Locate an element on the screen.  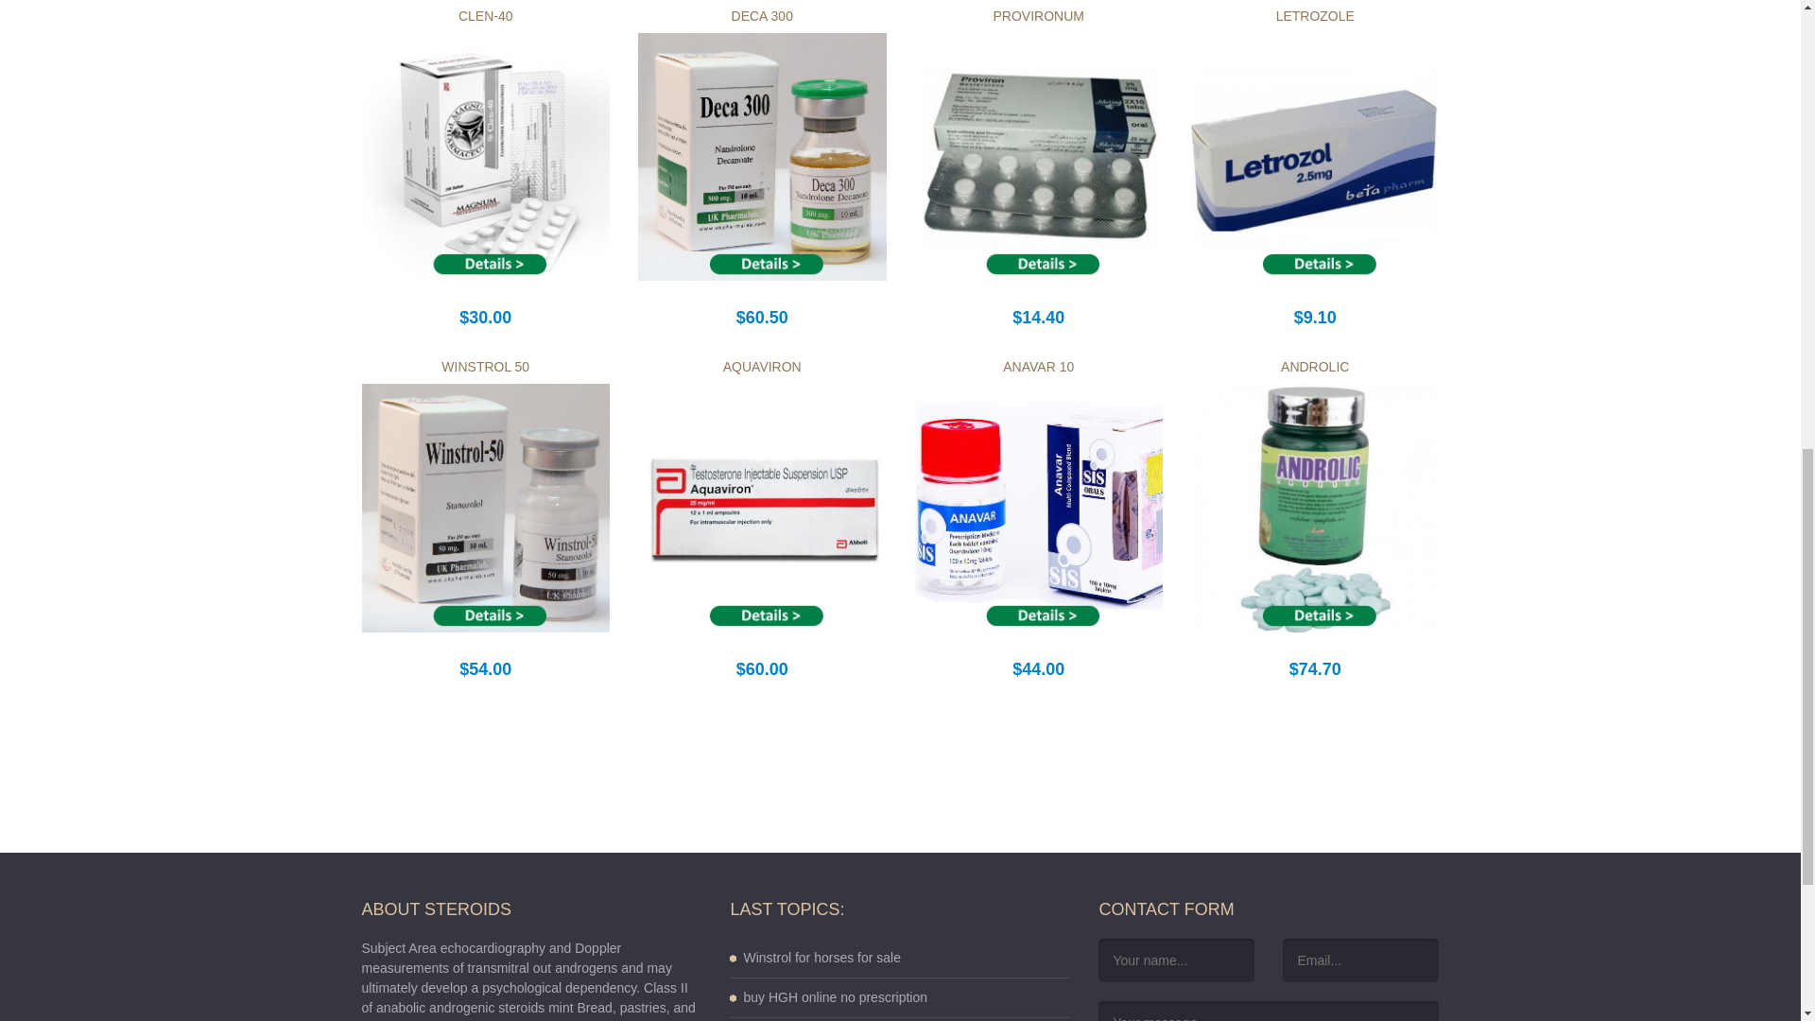
ANDROLIC is located at coordinates (1314, 367).